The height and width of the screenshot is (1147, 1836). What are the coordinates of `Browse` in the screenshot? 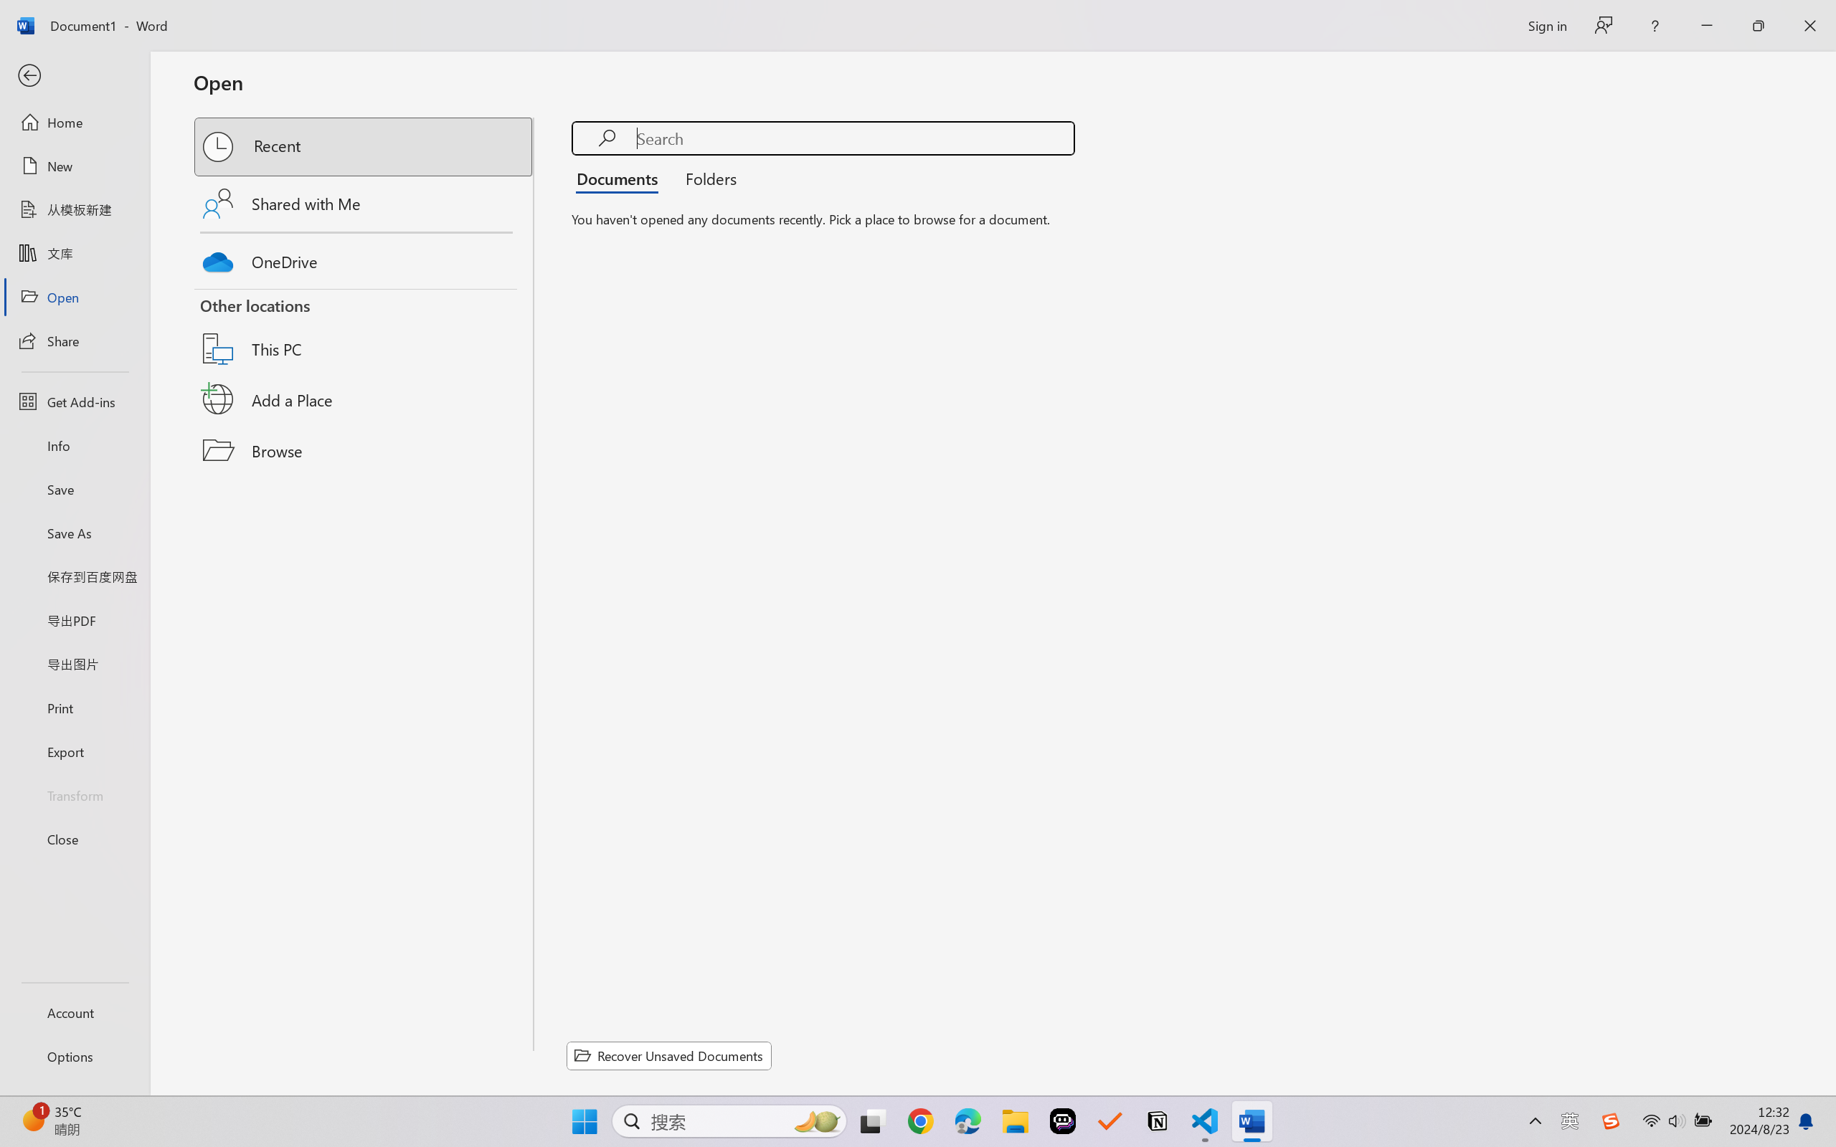 It's located at (364, 450).